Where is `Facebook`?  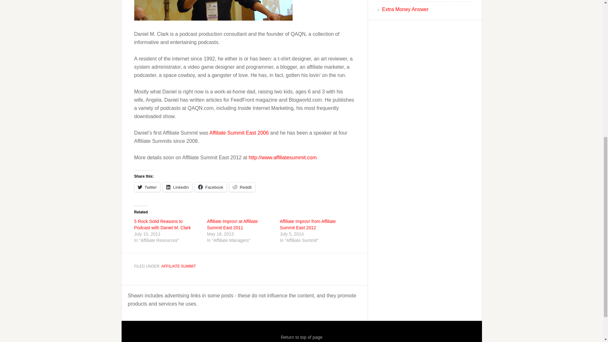 Facebook is located at coordinates (211, 187).